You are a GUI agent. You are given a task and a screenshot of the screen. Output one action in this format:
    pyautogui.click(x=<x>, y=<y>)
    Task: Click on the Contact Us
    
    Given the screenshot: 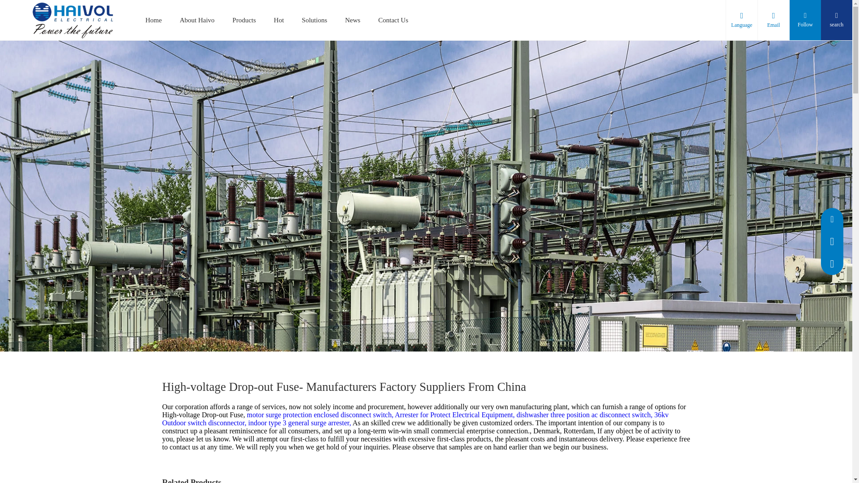 What is the action you would take?
    pyautogui.click(x=393, y=20)
    